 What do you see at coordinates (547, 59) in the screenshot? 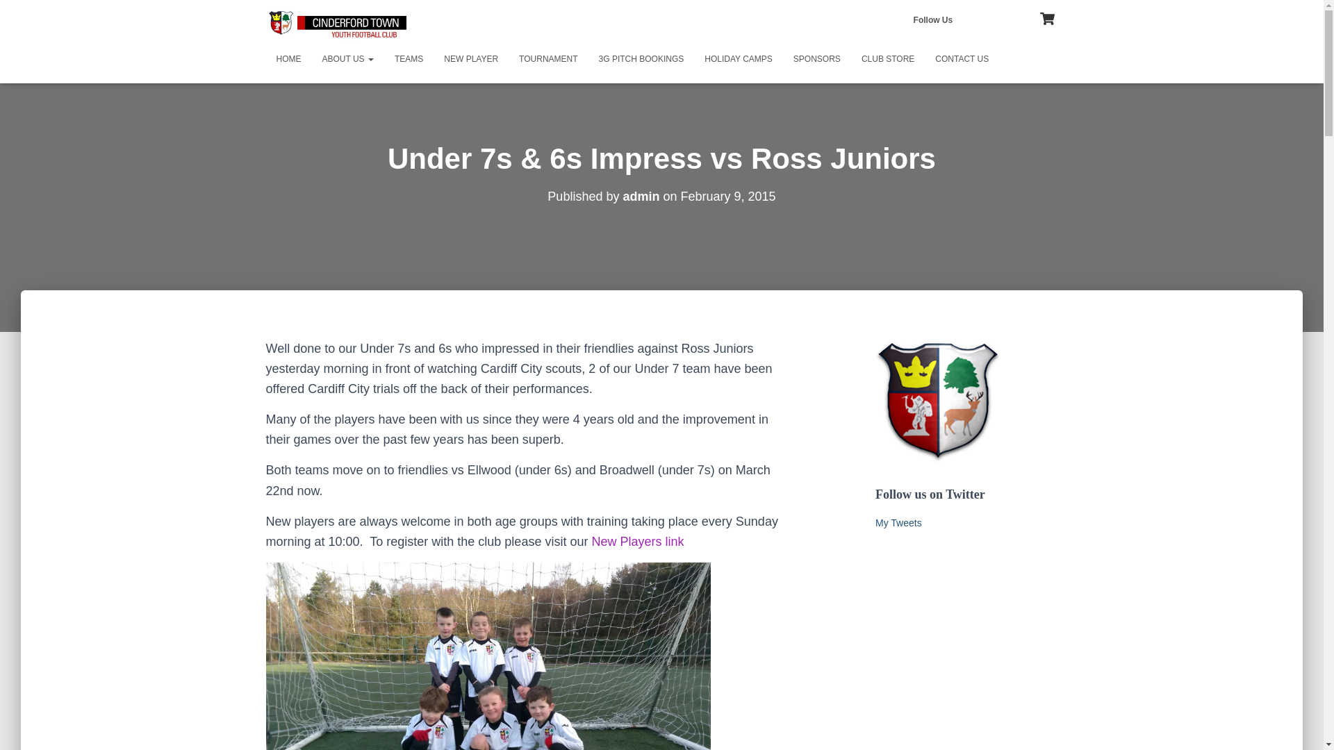
I see `Tournament` at bounding box center [547, 59].